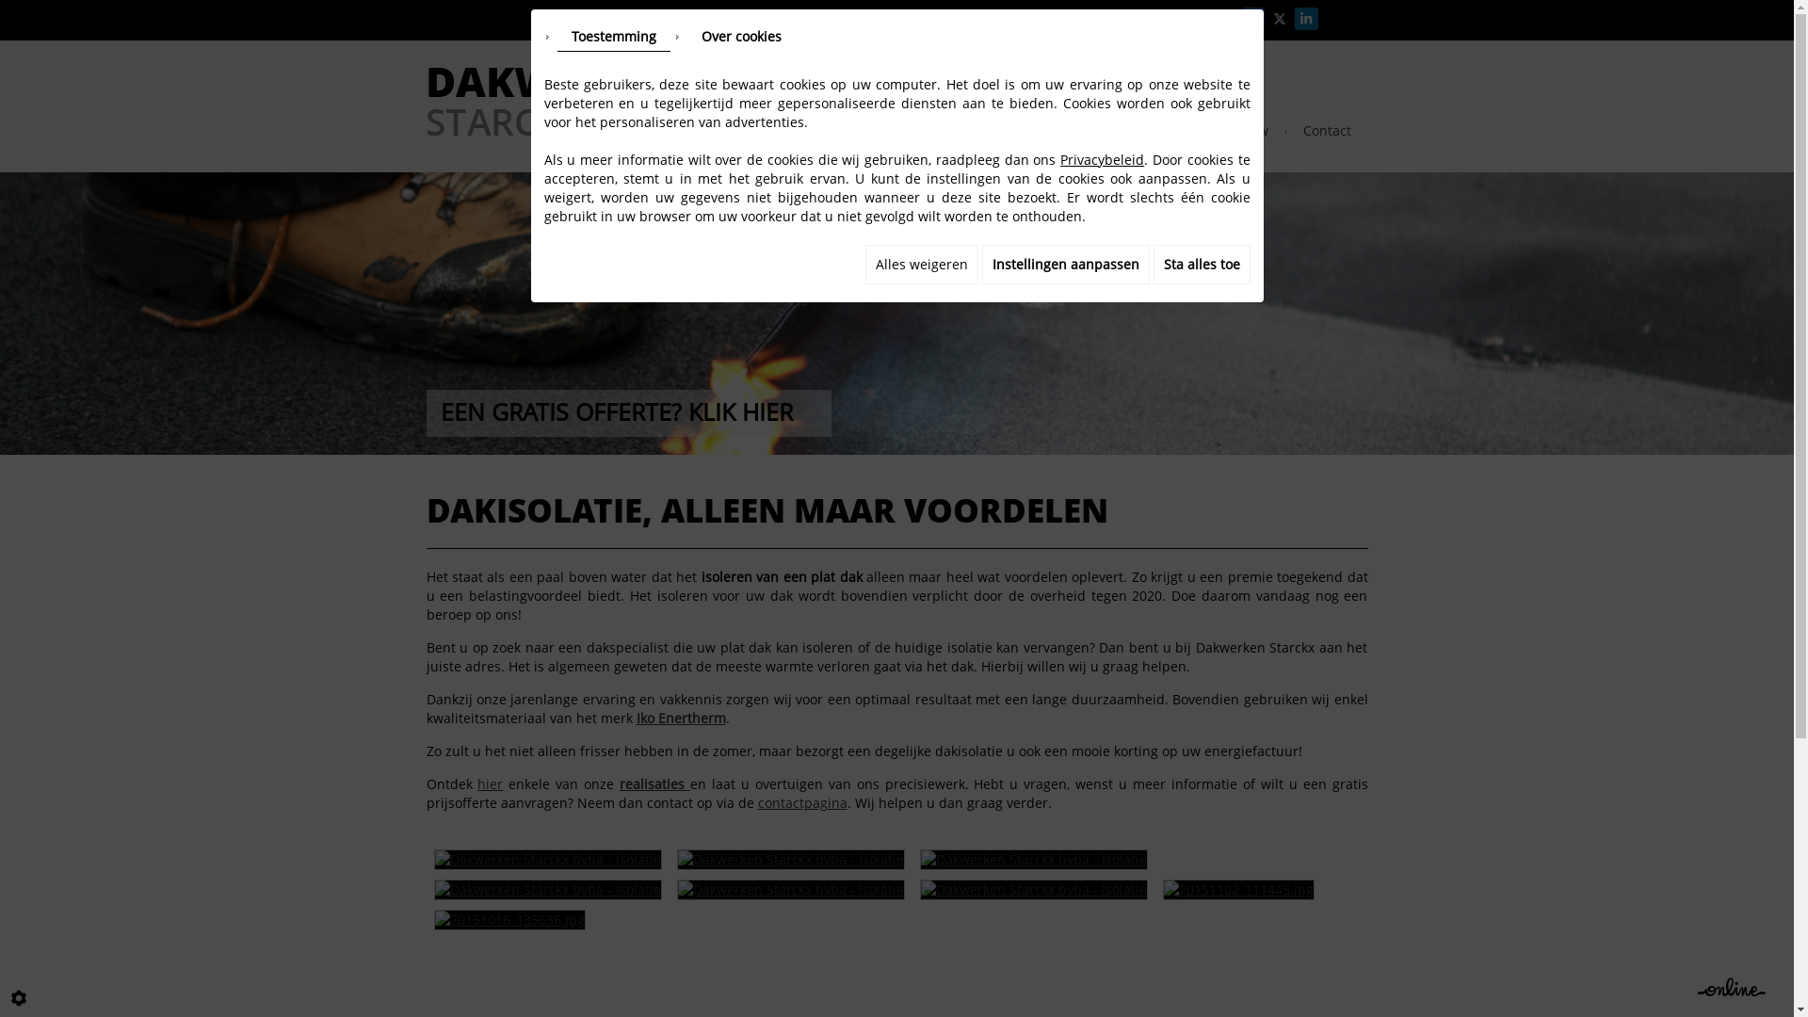  Describe the element at coordinates (1188, 131) in the screenshot. I see `Renovatie en nieuwbouw` at that location.